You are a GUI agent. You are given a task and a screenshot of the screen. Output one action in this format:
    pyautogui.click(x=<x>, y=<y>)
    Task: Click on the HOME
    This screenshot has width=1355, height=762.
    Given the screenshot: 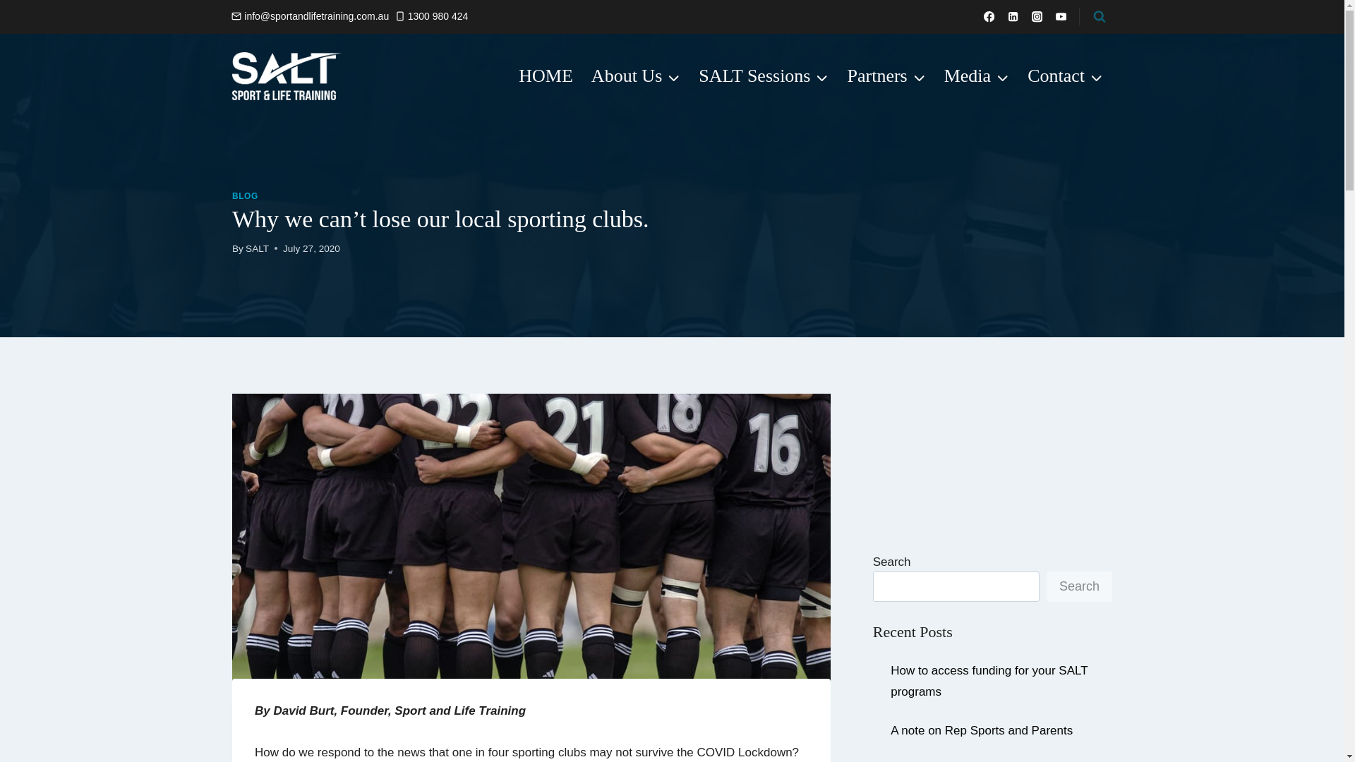 What is the action you would take?
    pyautogui.click(x=546, y=76)
    